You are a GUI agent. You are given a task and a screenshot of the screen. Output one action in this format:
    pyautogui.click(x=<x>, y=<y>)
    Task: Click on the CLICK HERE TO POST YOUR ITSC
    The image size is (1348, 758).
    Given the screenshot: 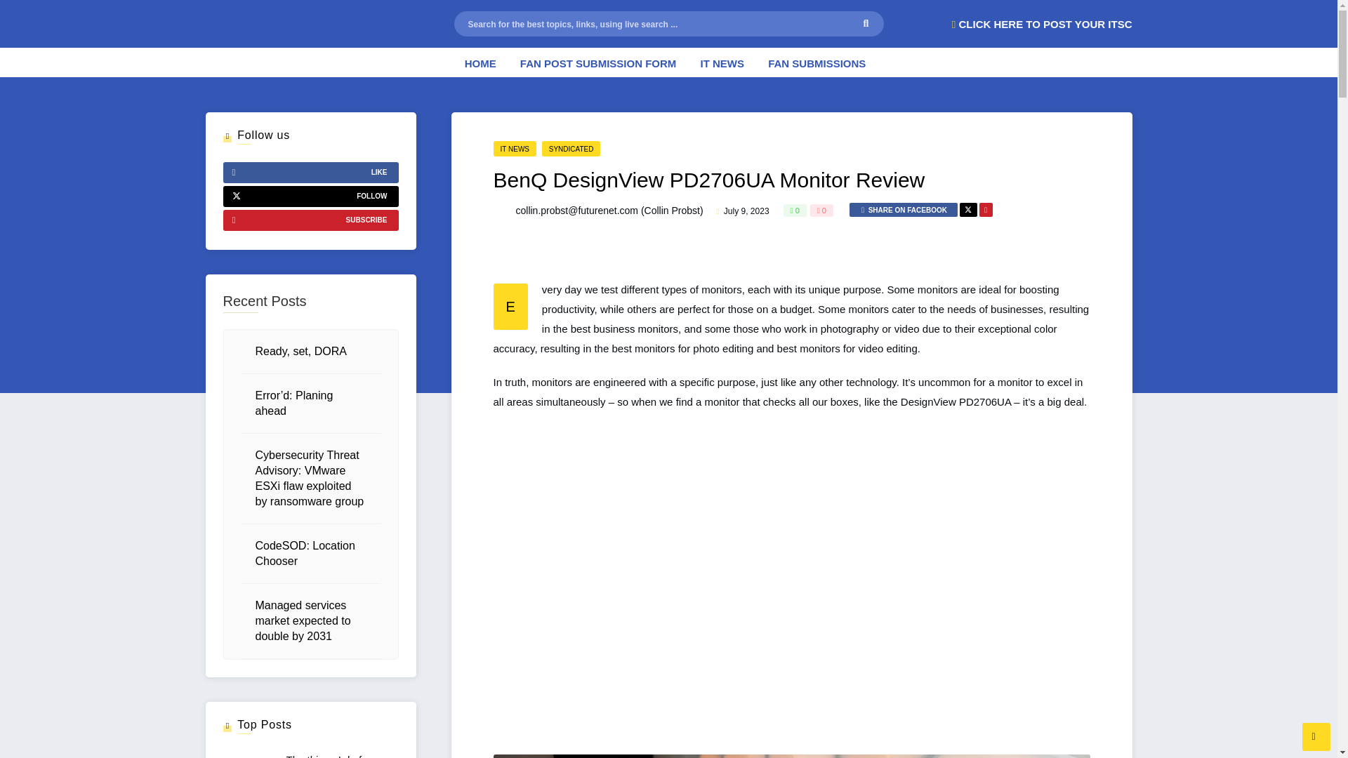 What is the action you would take?
    pyautogui.click(x=1042, y=24)
    